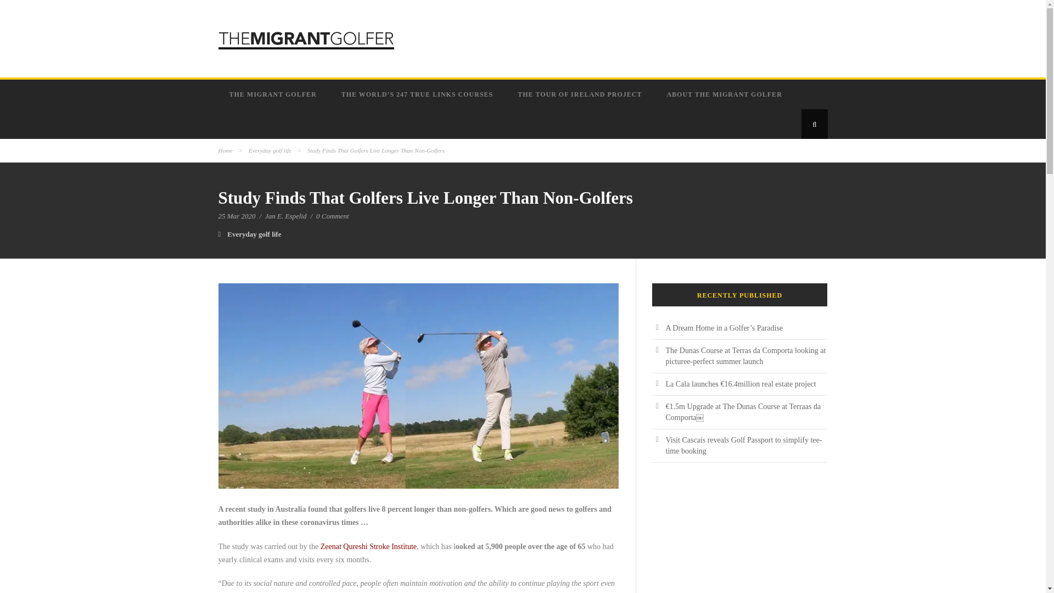  Describe the element at coordinates (368, 547) in the screenshot. I see `Zeenat Qureshi Stroke Institute` at that location.